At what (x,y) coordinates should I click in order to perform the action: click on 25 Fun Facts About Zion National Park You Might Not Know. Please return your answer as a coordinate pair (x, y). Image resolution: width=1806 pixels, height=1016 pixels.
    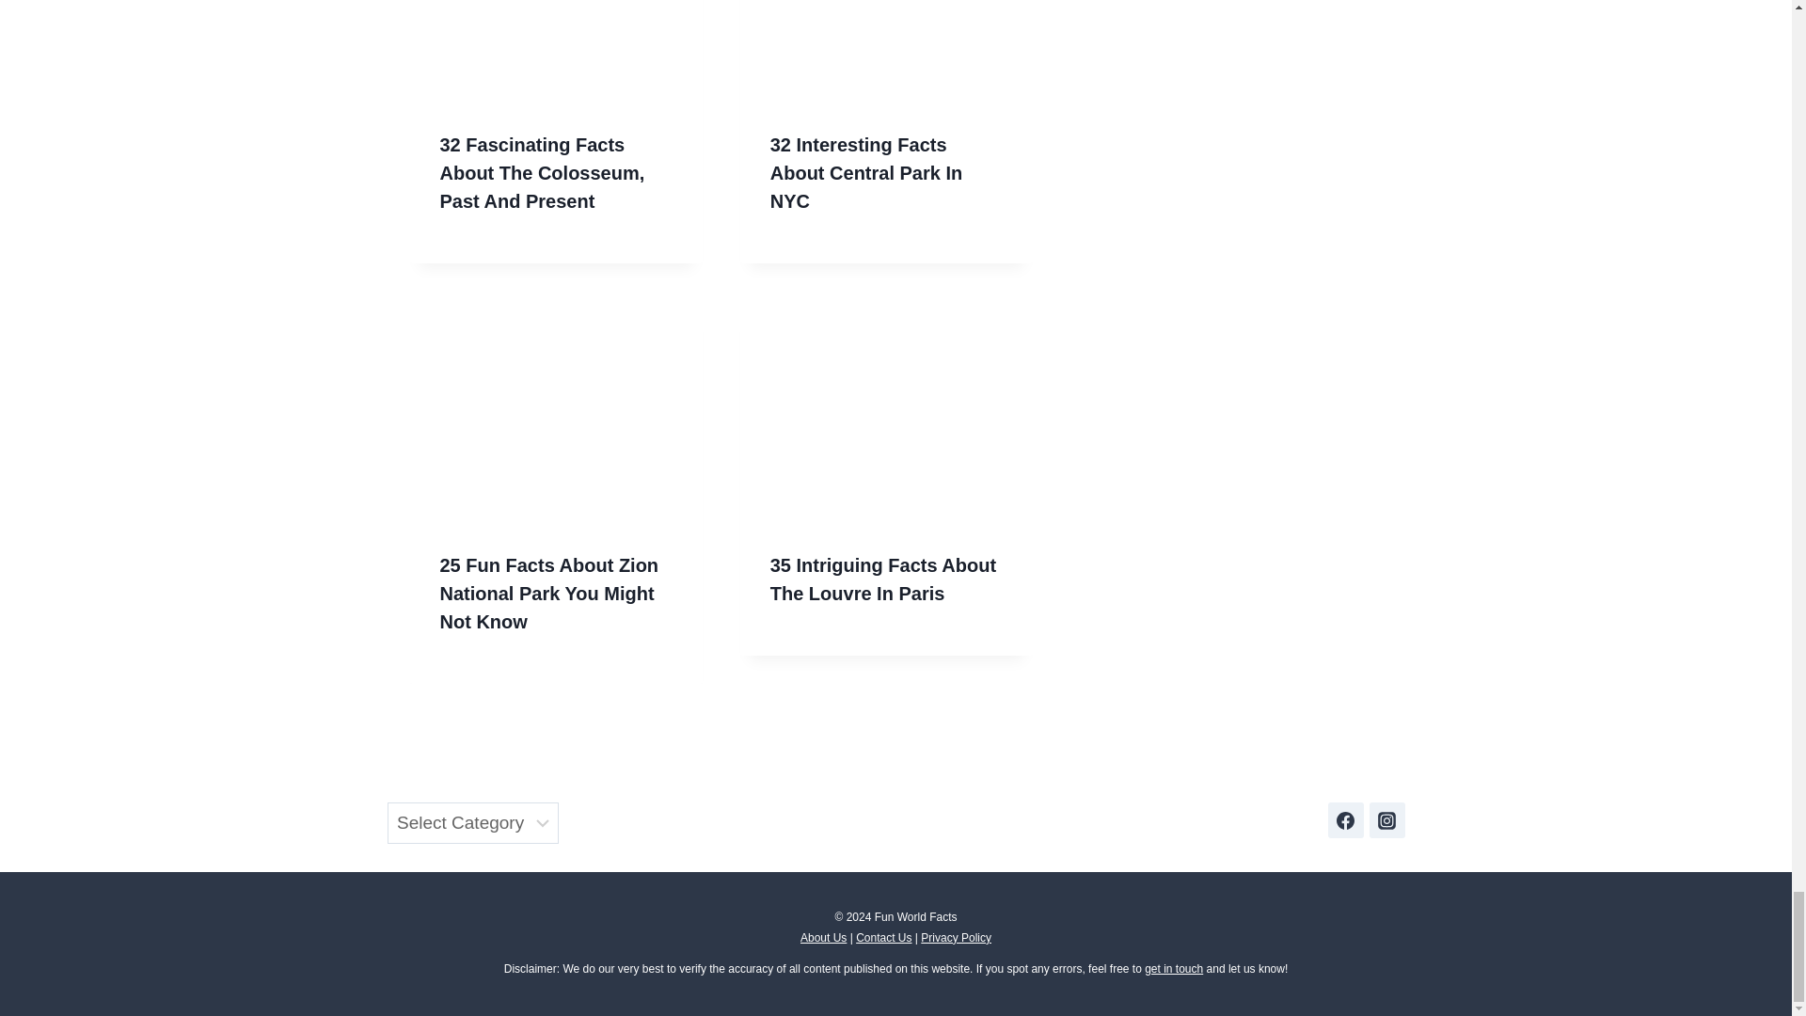
    Looking at the image, I should click on (549, 593).